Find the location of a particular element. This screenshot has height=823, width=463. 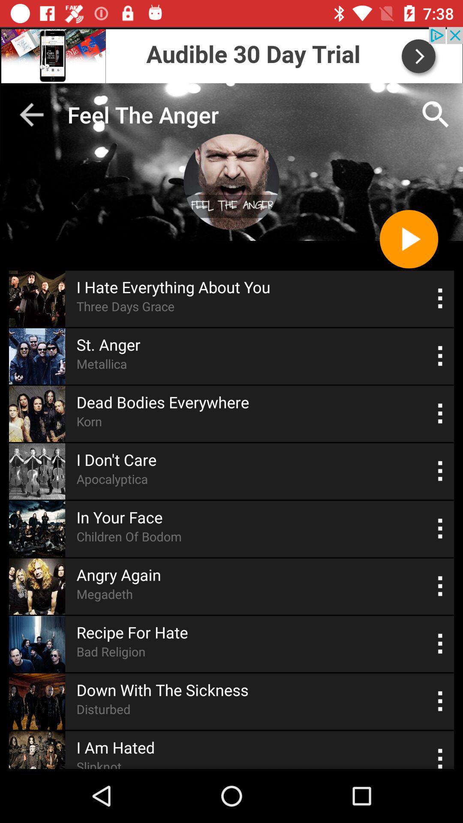

more options is located at coordinates (441, 529).